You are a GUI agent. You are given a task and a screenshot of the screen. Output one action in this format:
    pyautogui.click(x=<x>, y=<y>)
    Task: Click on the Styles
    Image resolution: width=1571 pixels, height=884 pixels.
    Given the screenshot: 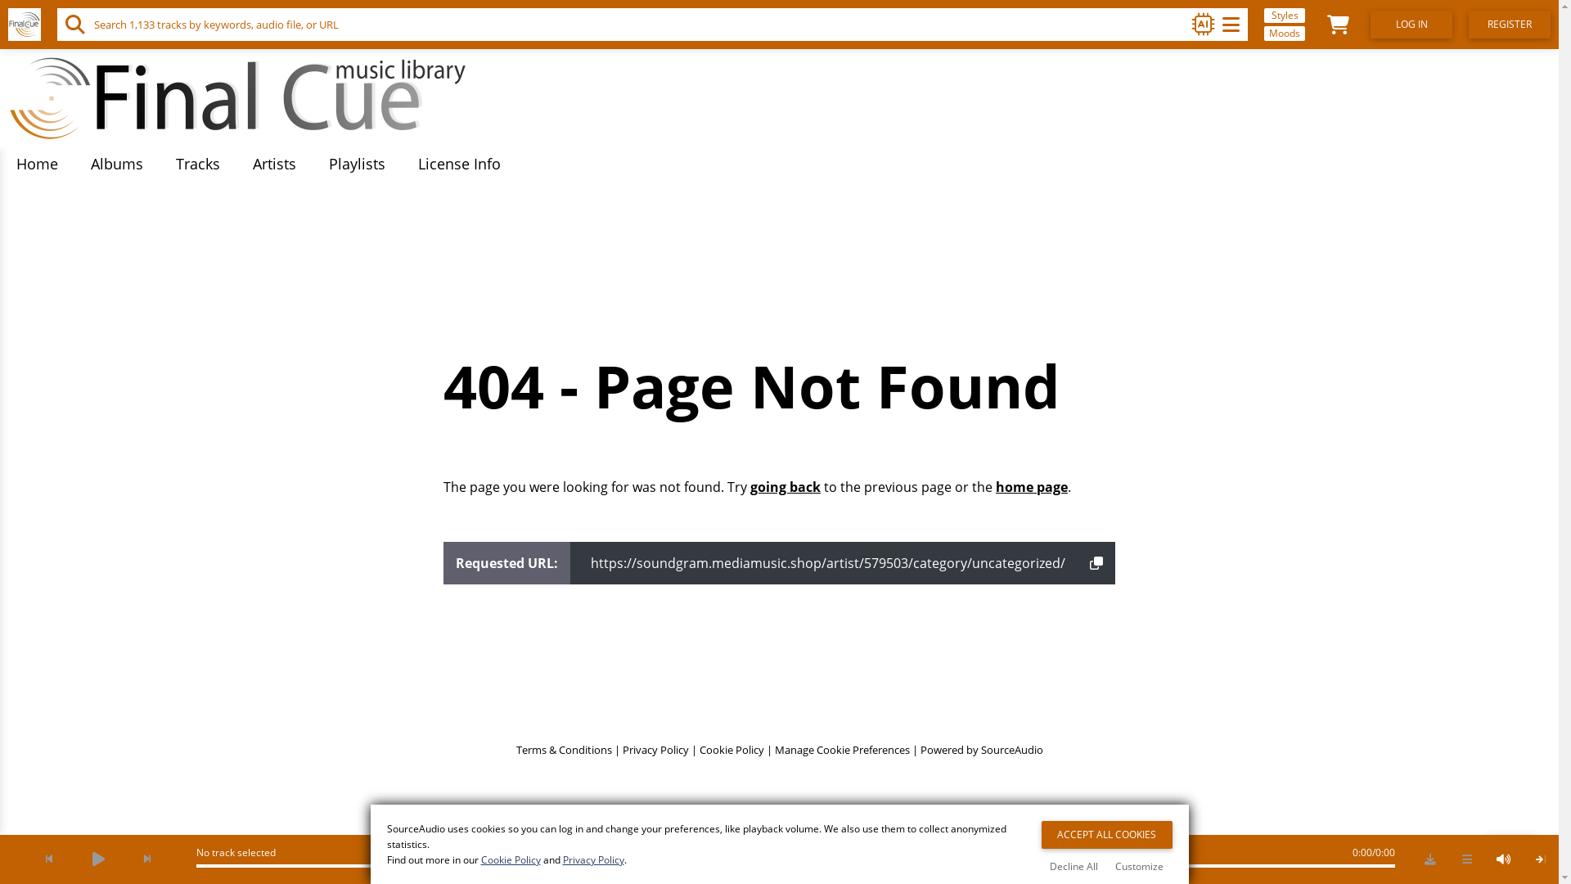 What is the action you would take?
    pyautogui.click(x=1285, y=16)
    